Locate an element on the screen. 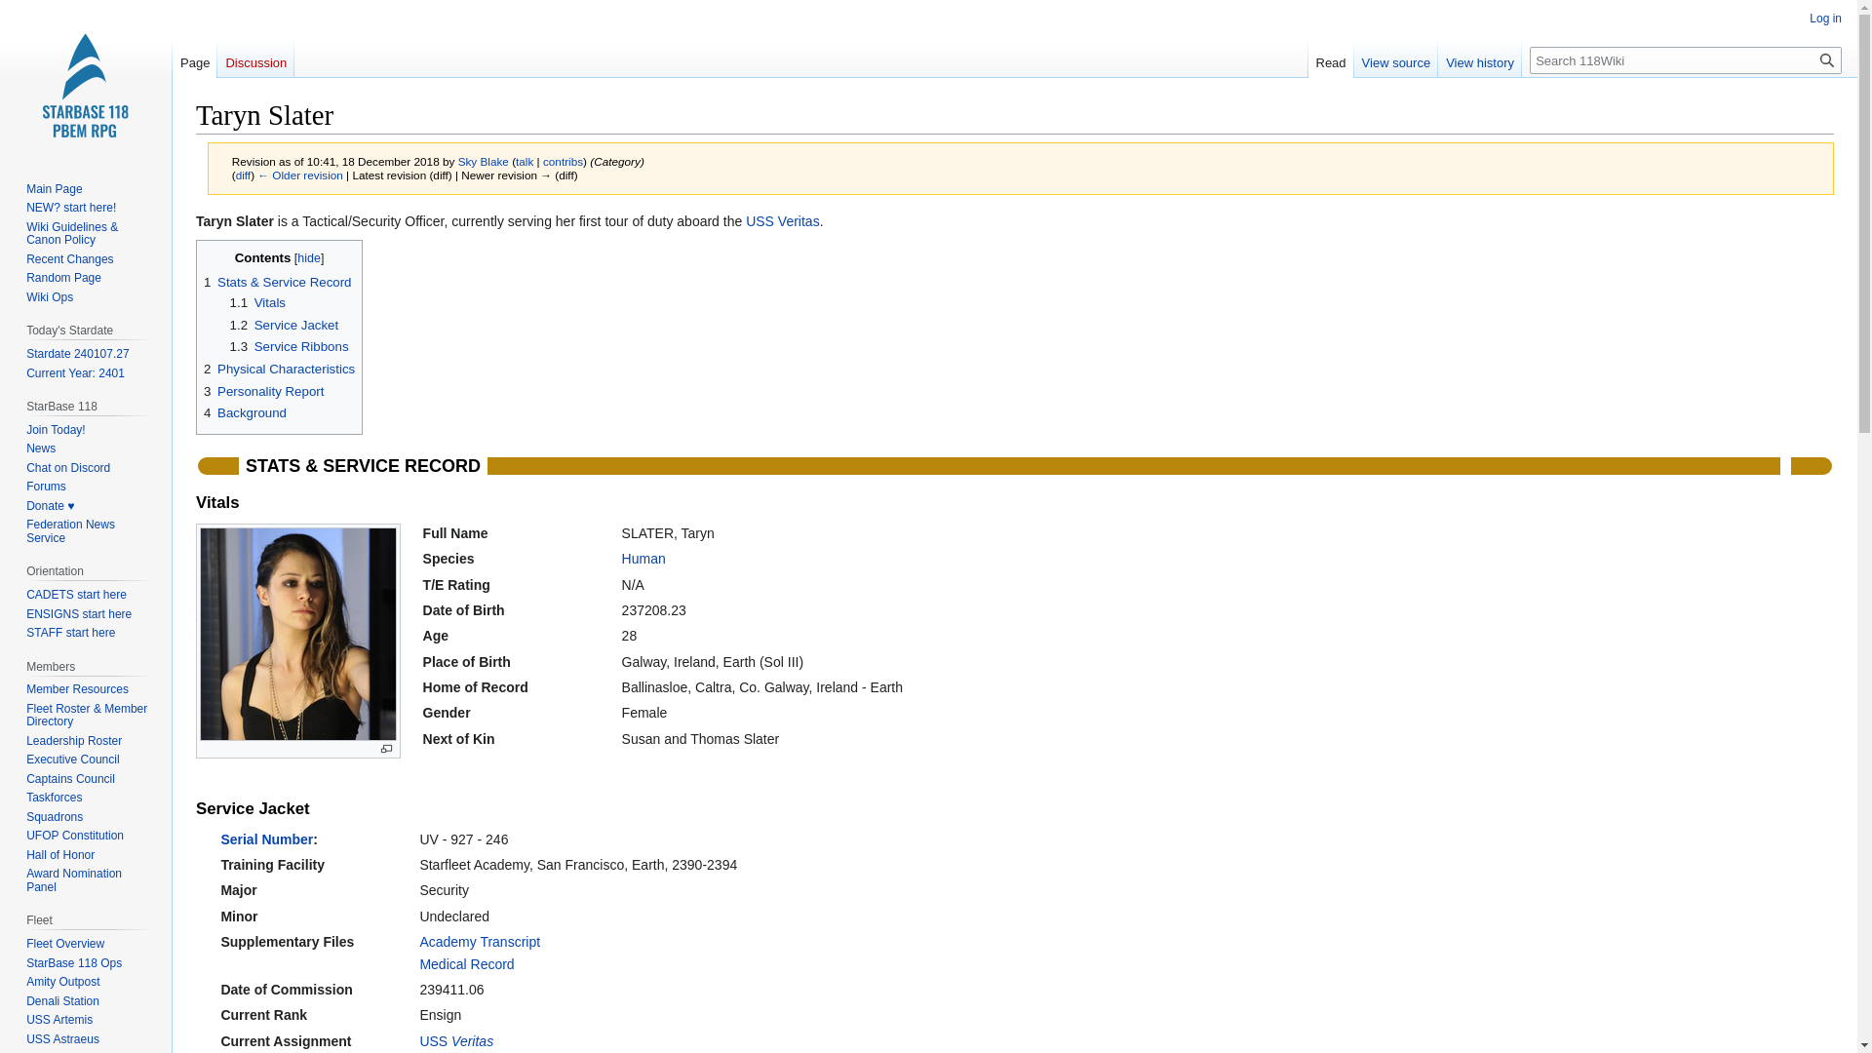 This screenshot has height=1053, width=1872. Sky Blake is located at coordinates (484, 160).